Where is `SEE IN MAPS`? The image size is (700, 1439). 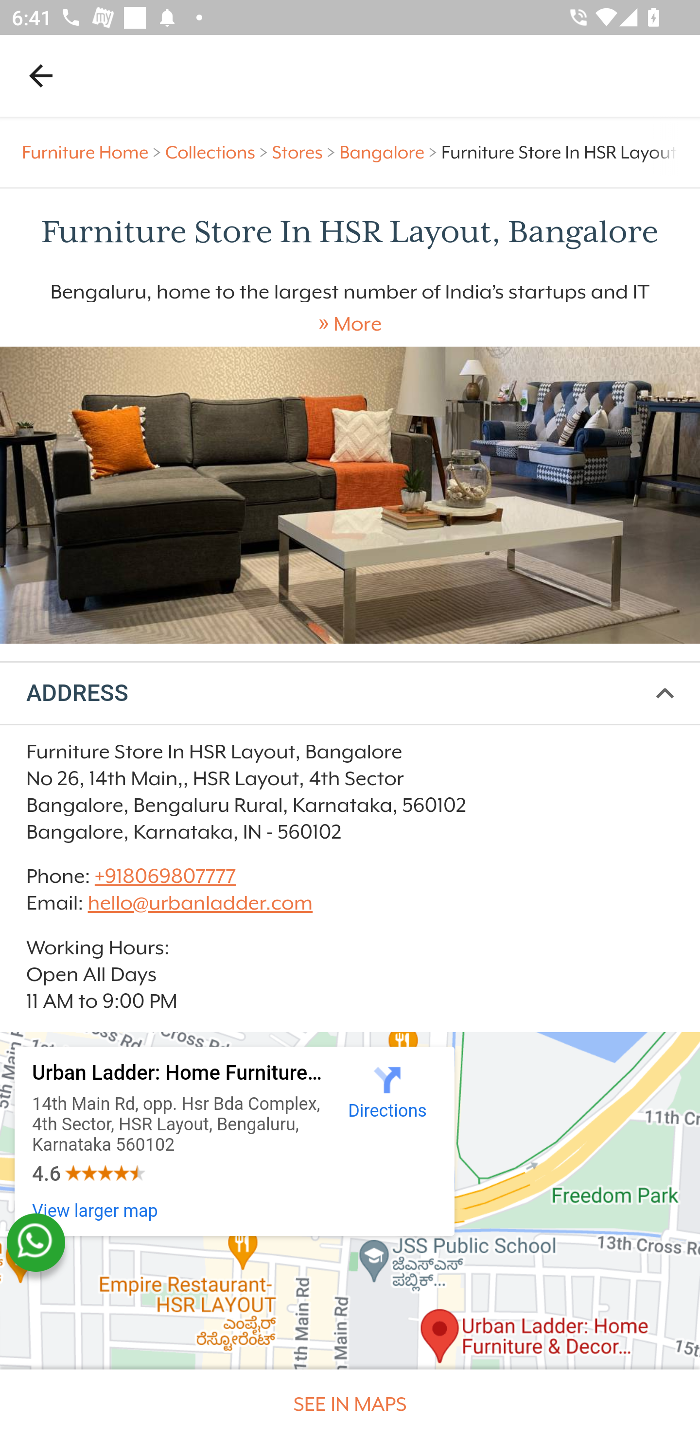
SEE IN MAPS is located at coordinates (350, 1404).